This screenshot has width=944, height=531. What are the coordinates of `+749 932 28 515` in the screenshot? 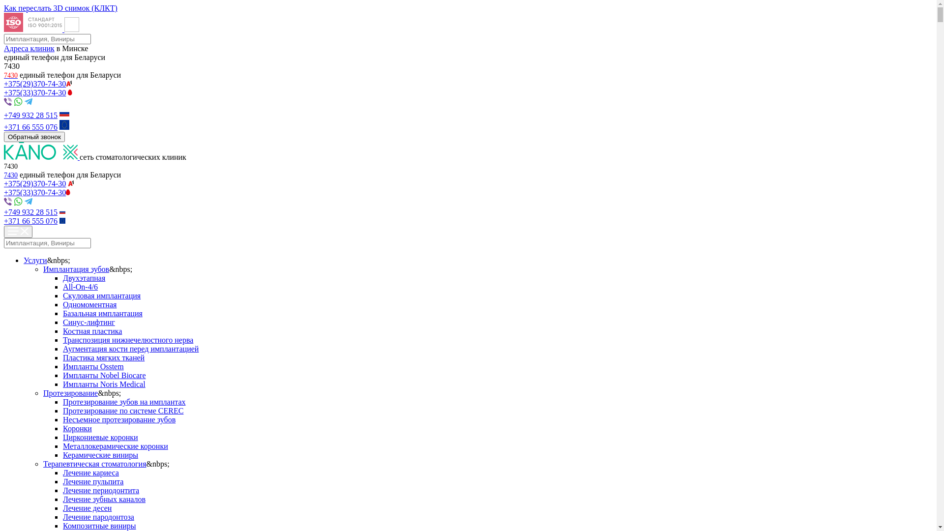 It's located at (30, 212).